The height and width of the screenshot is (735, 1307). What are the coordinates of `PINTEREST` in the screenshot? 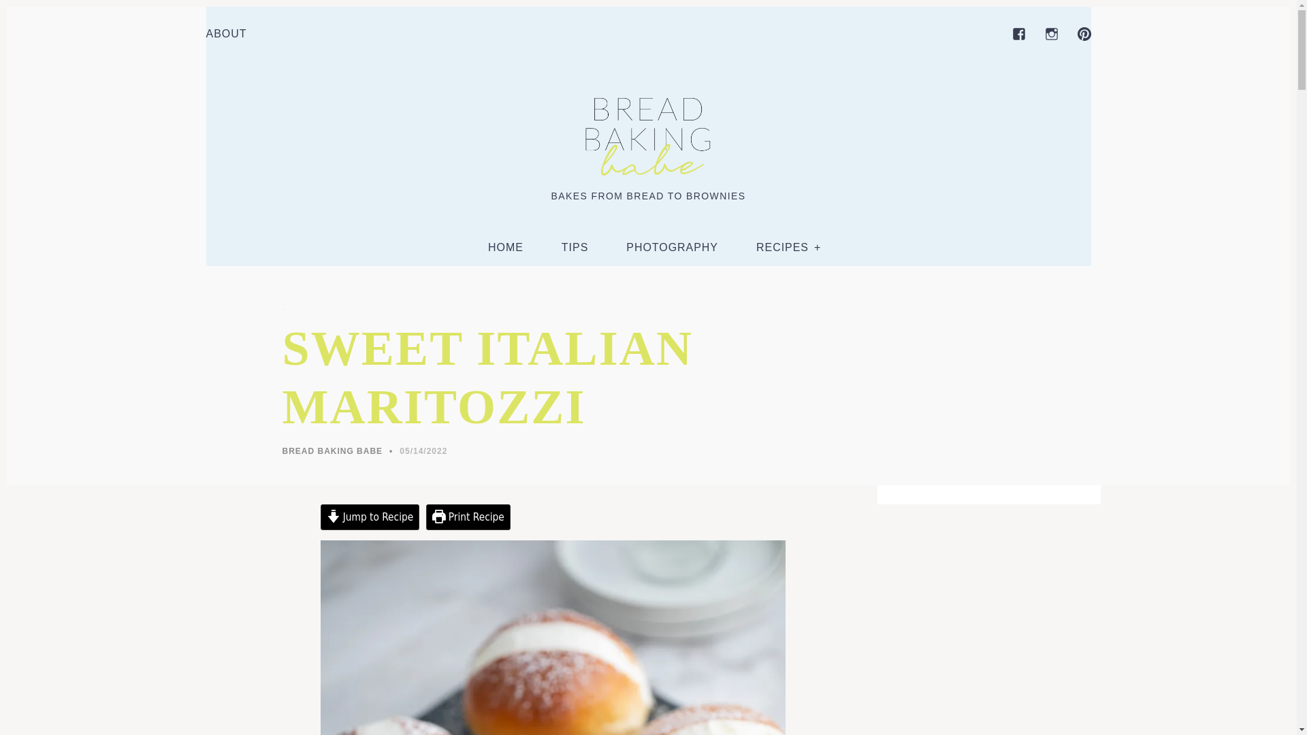 It's located at (1084, 34).